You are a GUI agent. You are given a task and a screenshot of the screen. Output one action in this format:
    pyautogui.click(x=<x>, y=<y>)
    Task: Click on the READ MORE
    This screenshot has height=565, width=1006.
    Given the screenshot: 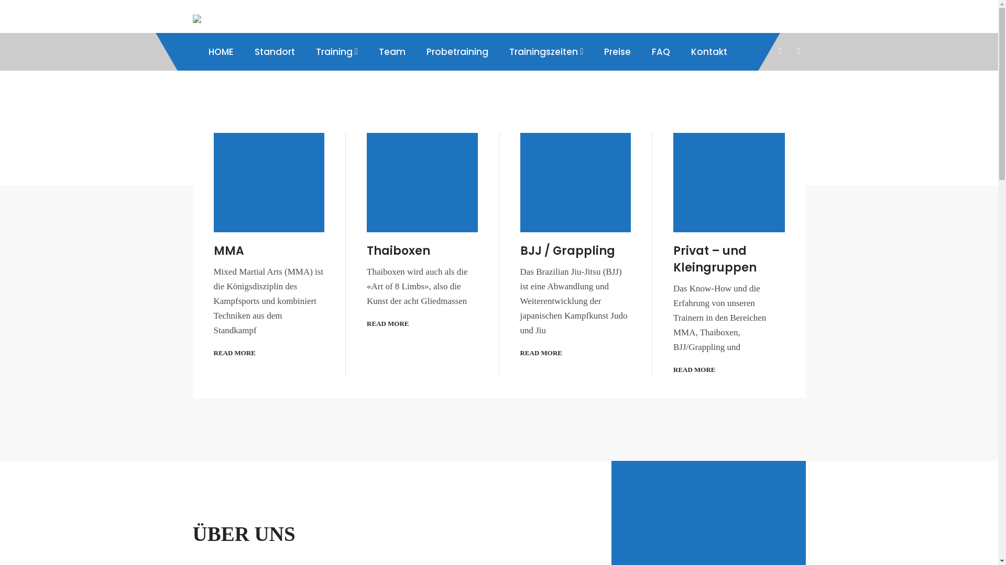 What is the action you would take?
    pyautogui.click(x=235, y=353)
    